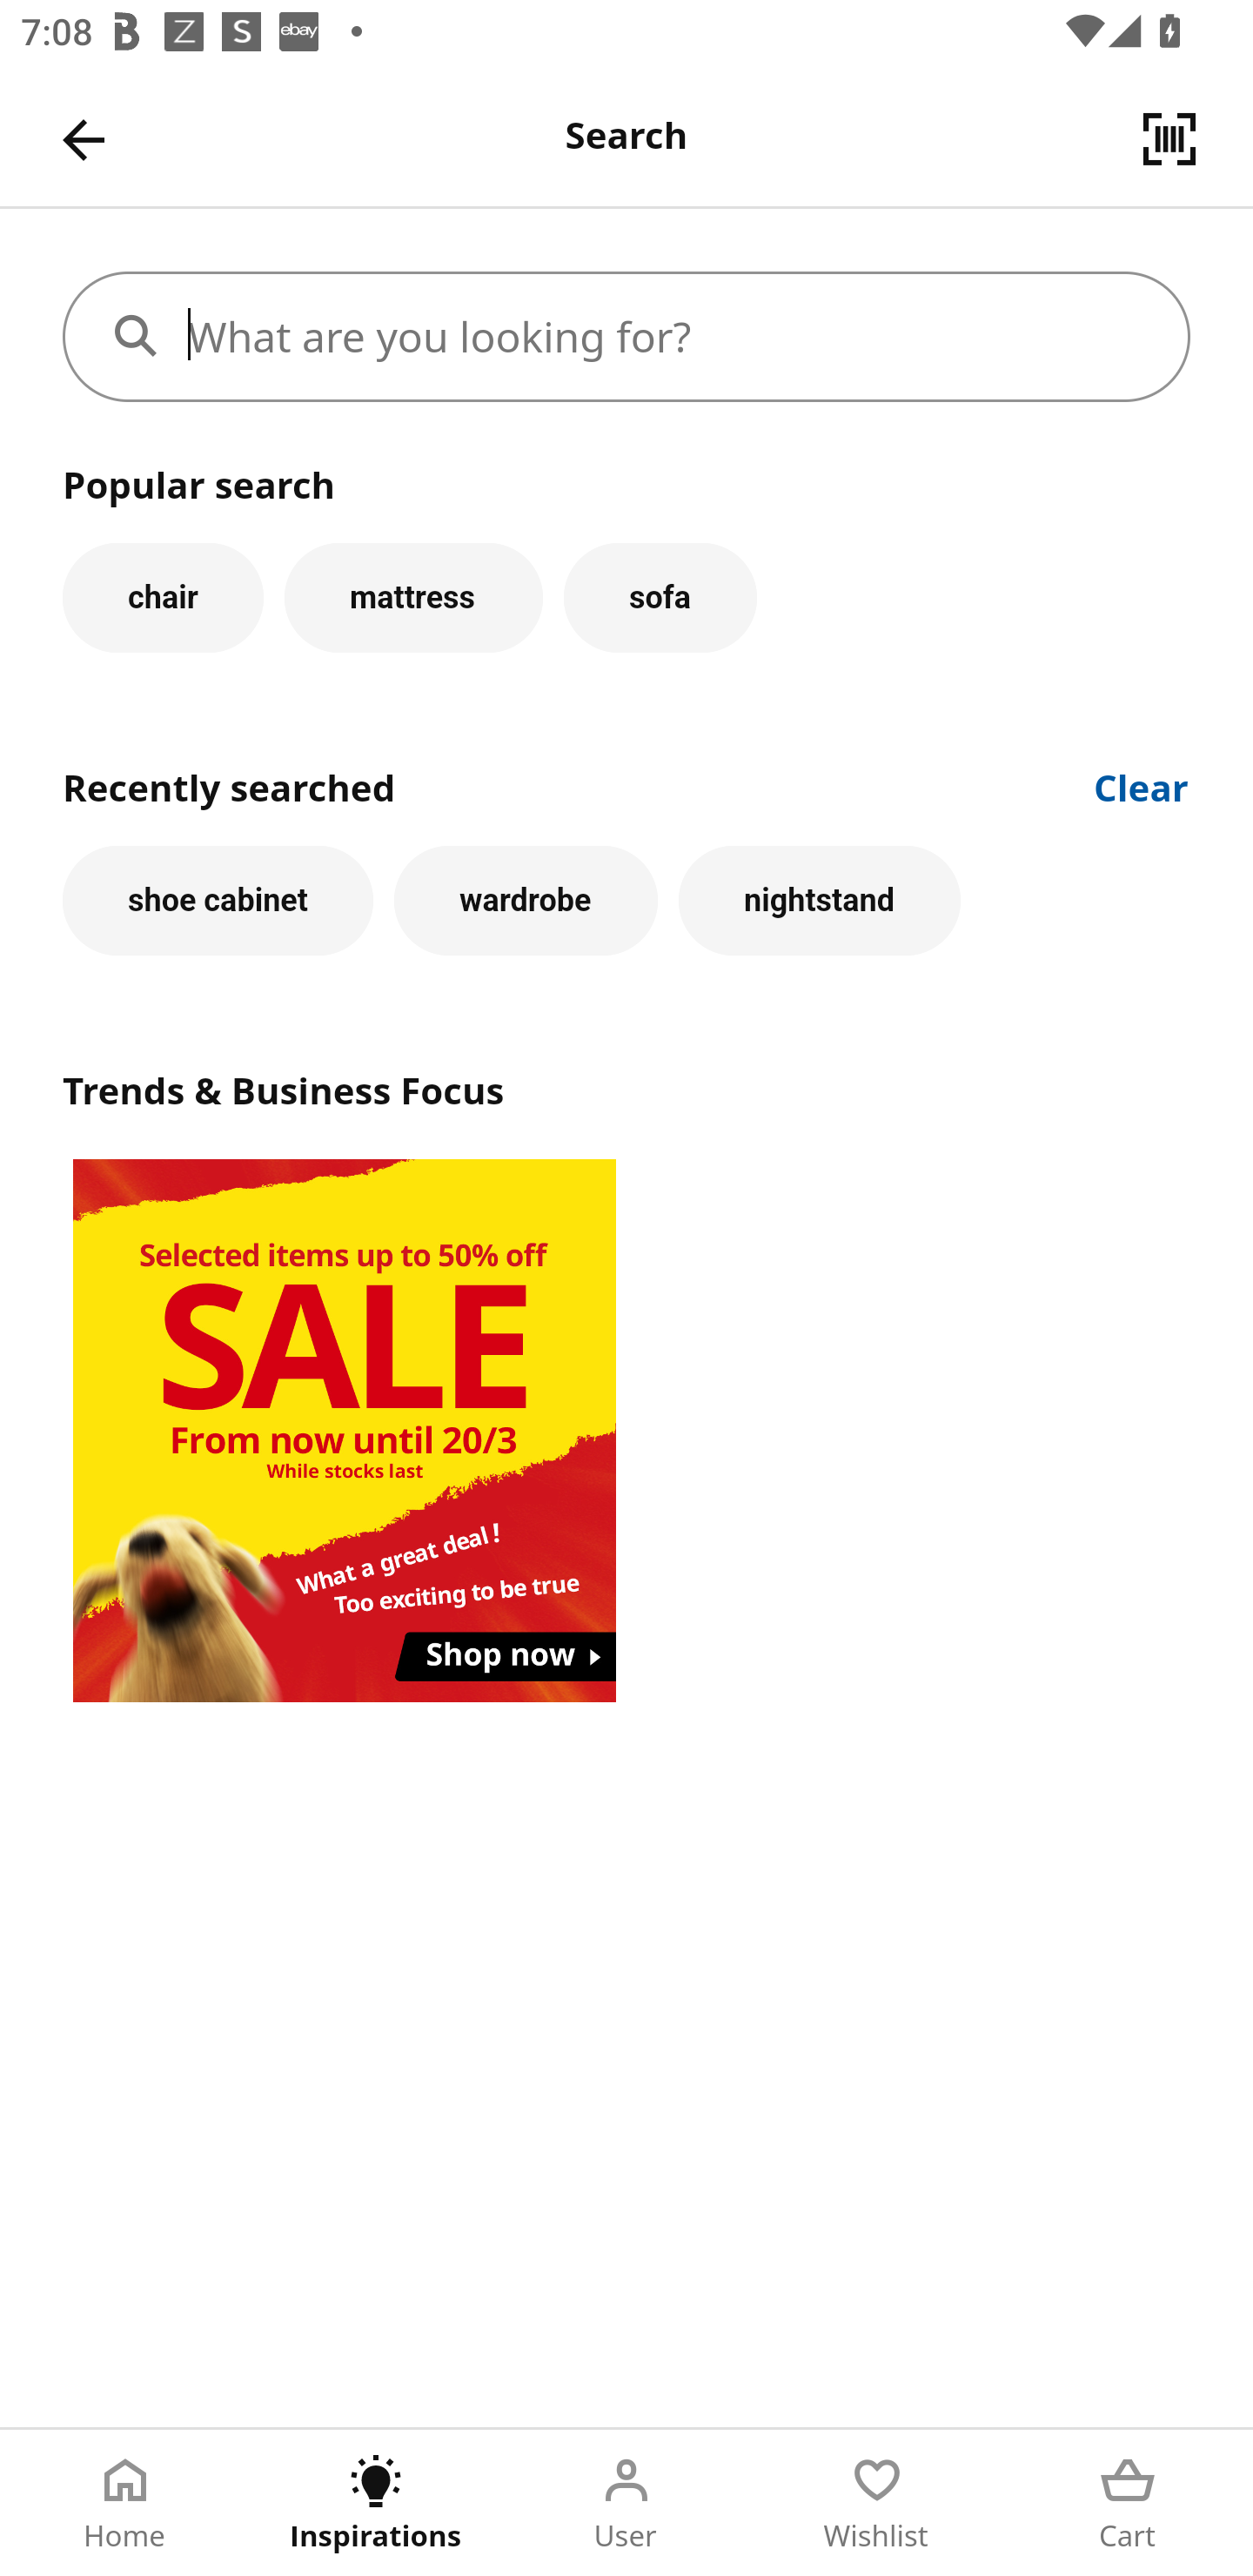  I want to click on sofa, so click(660, 597).